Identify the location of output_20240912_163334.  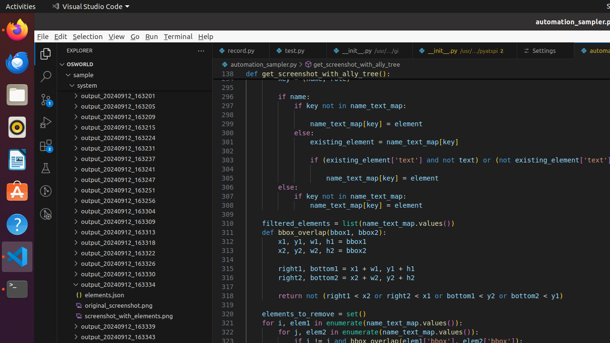
(134, 284).